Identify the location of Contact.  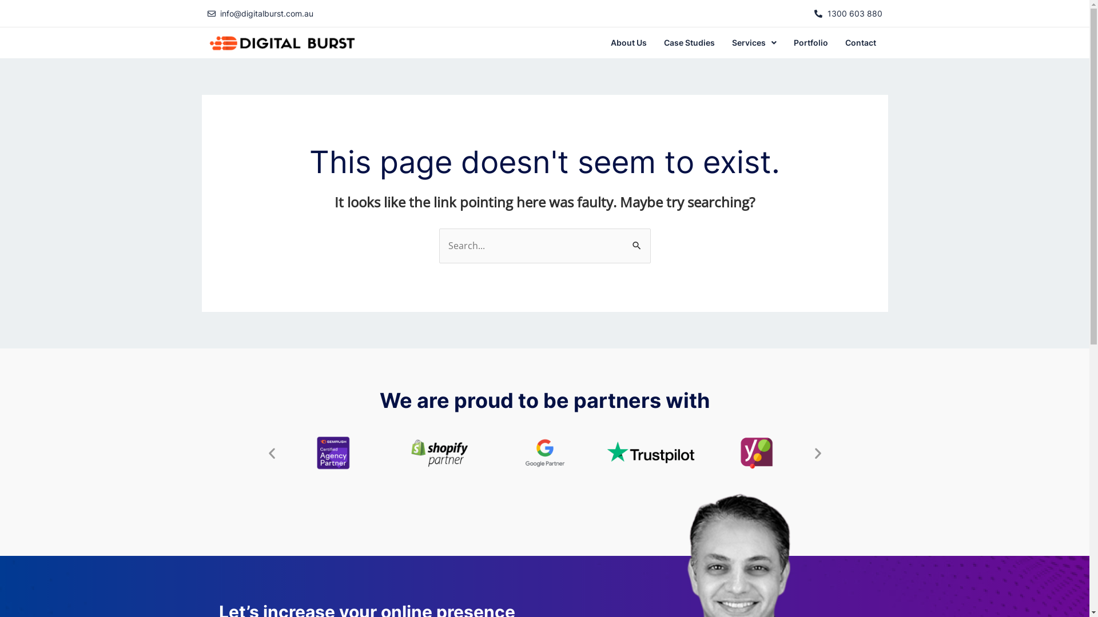
(861, 43).